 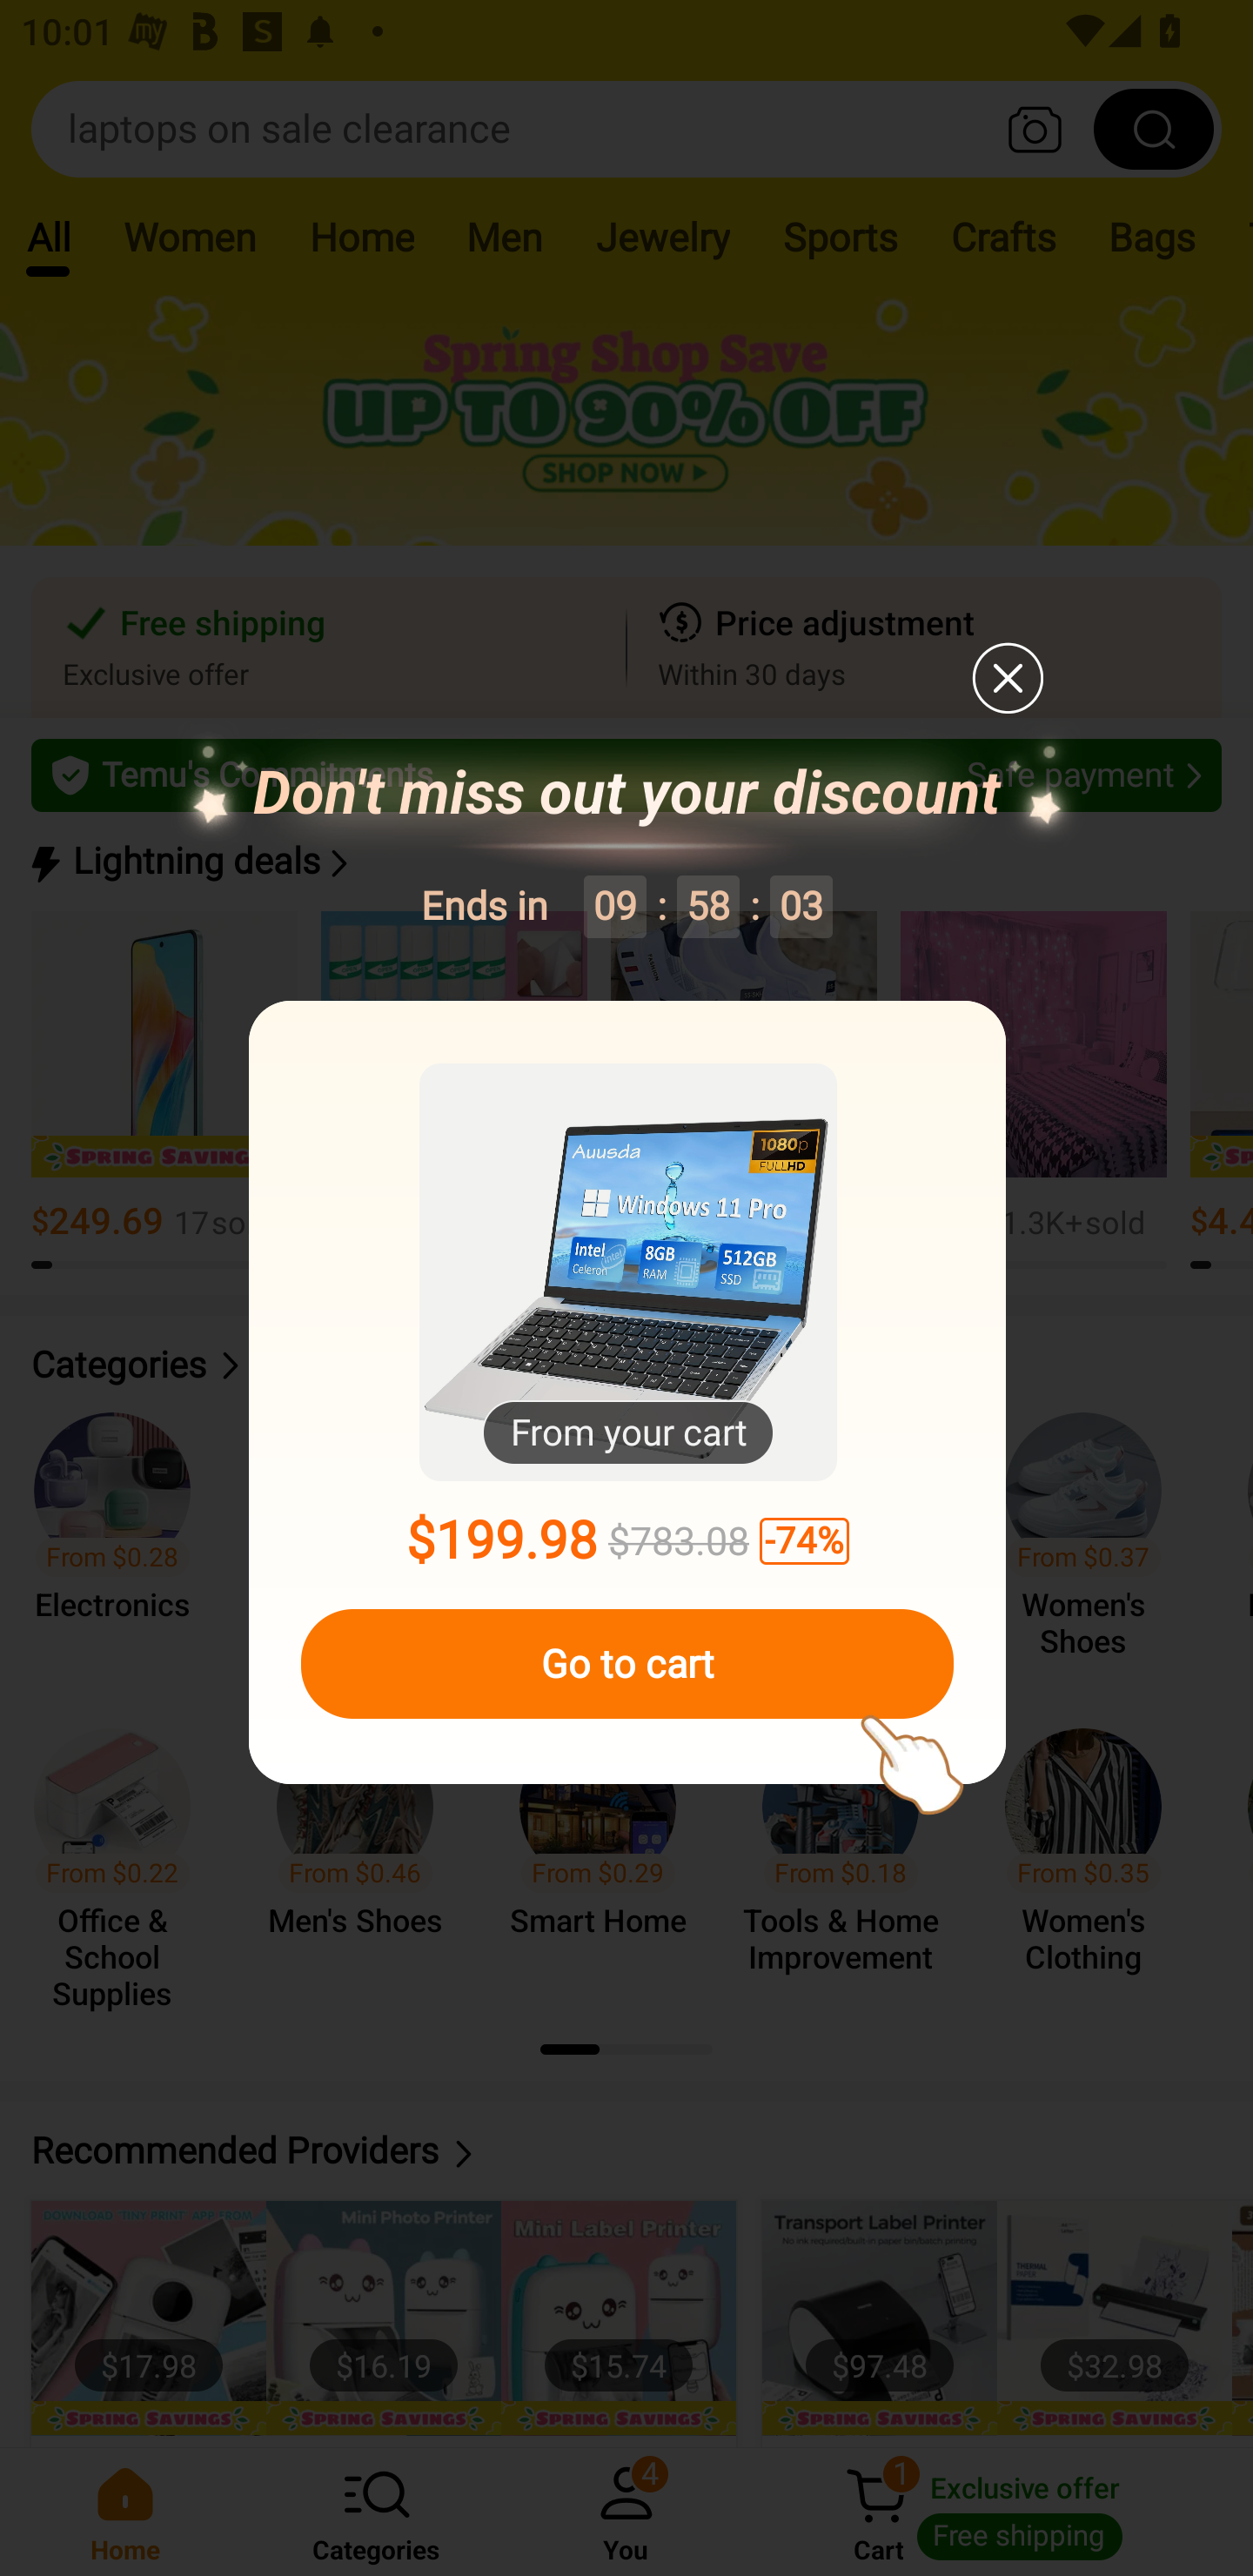 I want to click on , so click(x=1006, y=677).